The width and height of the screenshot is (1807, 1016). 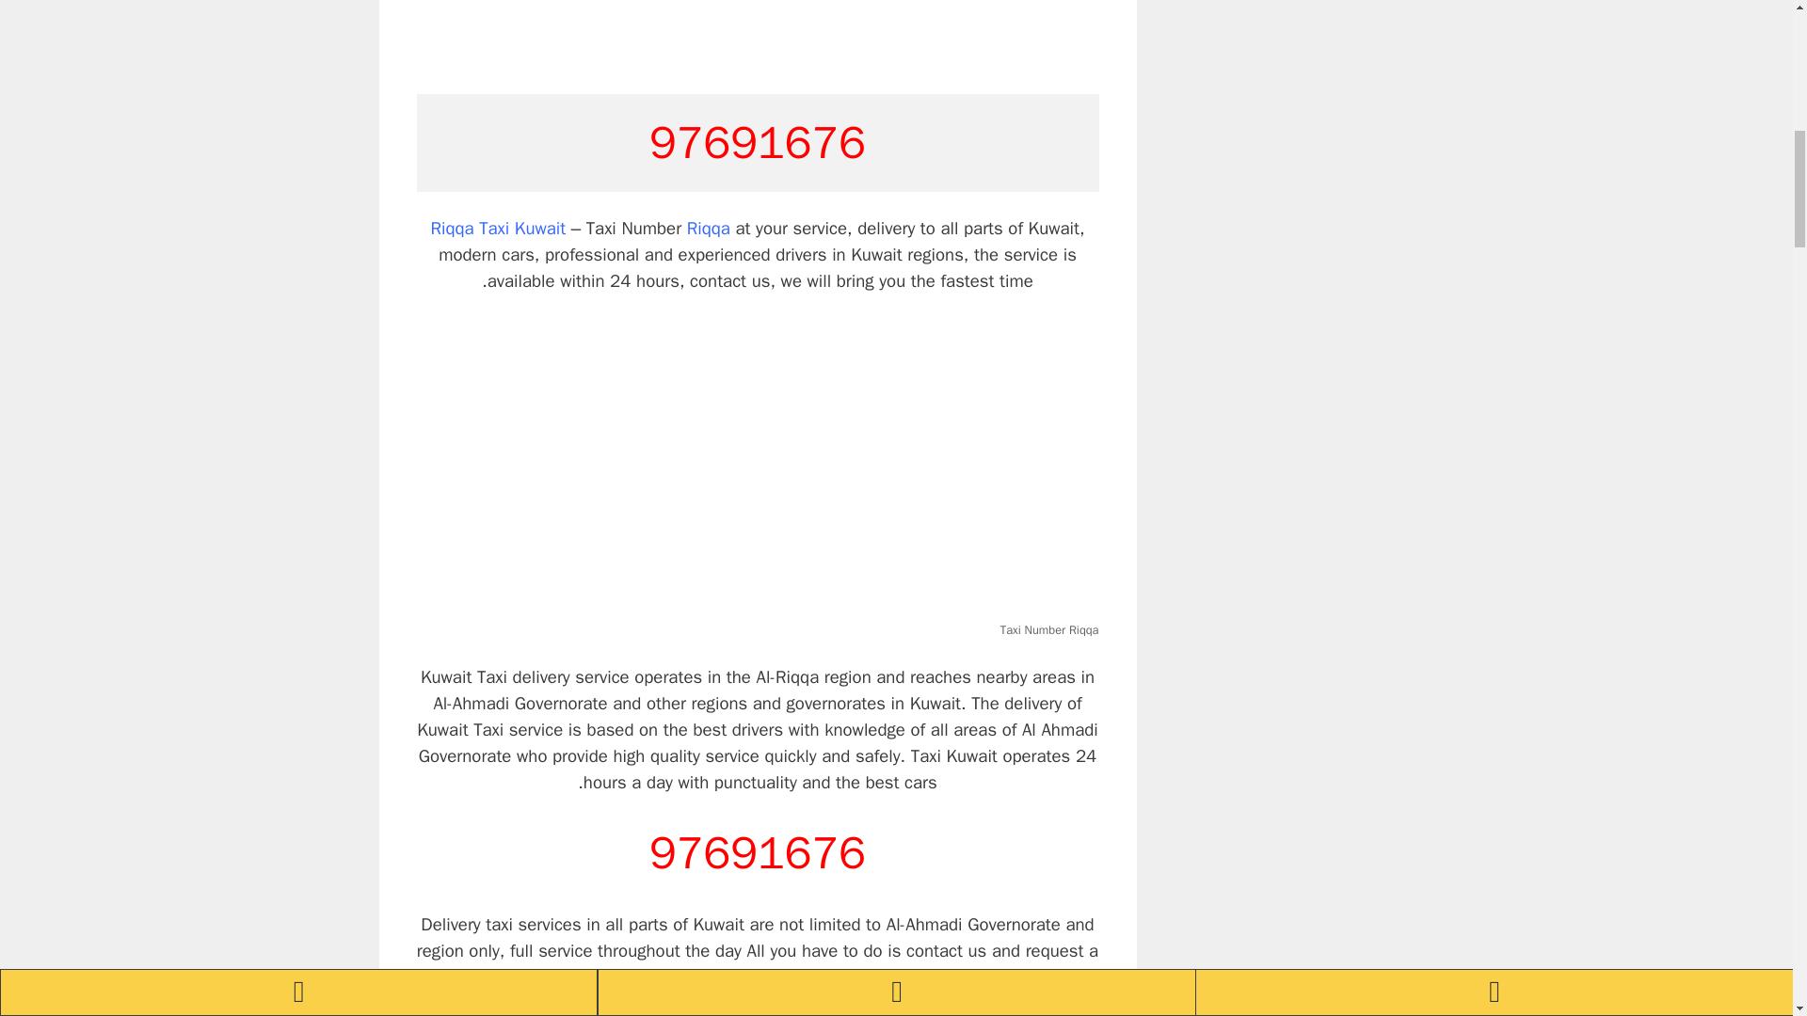 I want to click on 97691676, so click(x=757, y=143).